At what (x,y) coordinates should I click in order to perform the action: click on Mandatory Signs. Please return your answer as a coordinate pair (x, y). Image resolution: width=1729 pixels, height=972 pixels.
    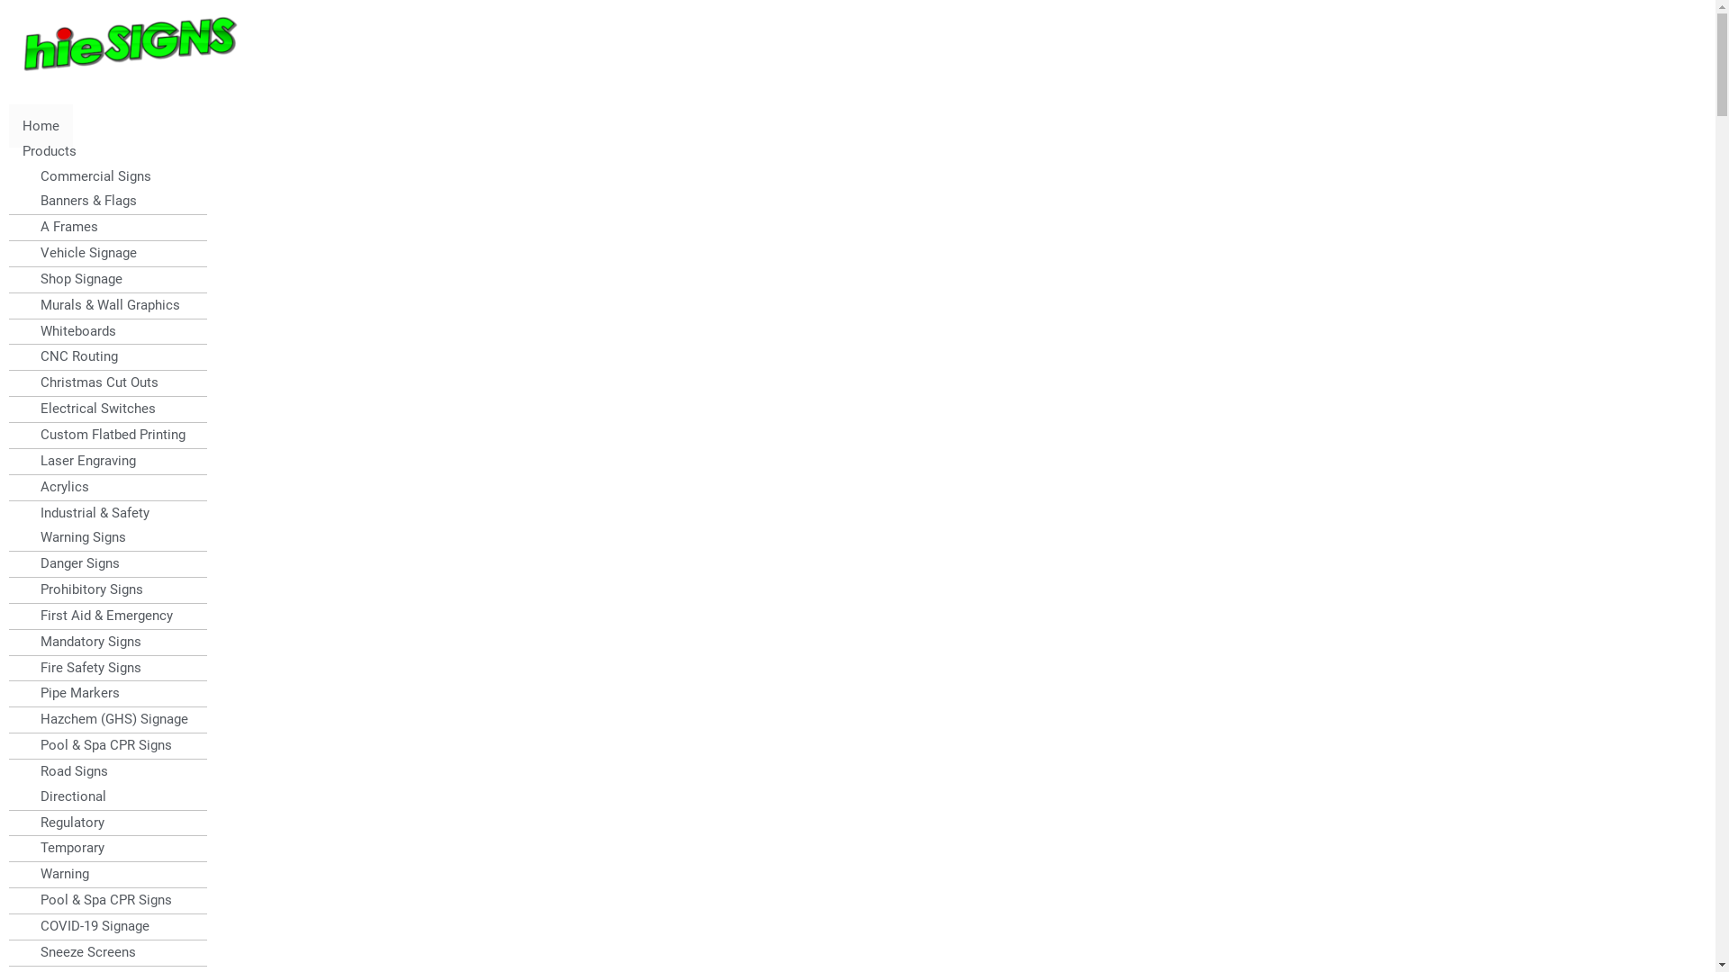
    Looking at the image, I should click on (82, 642).